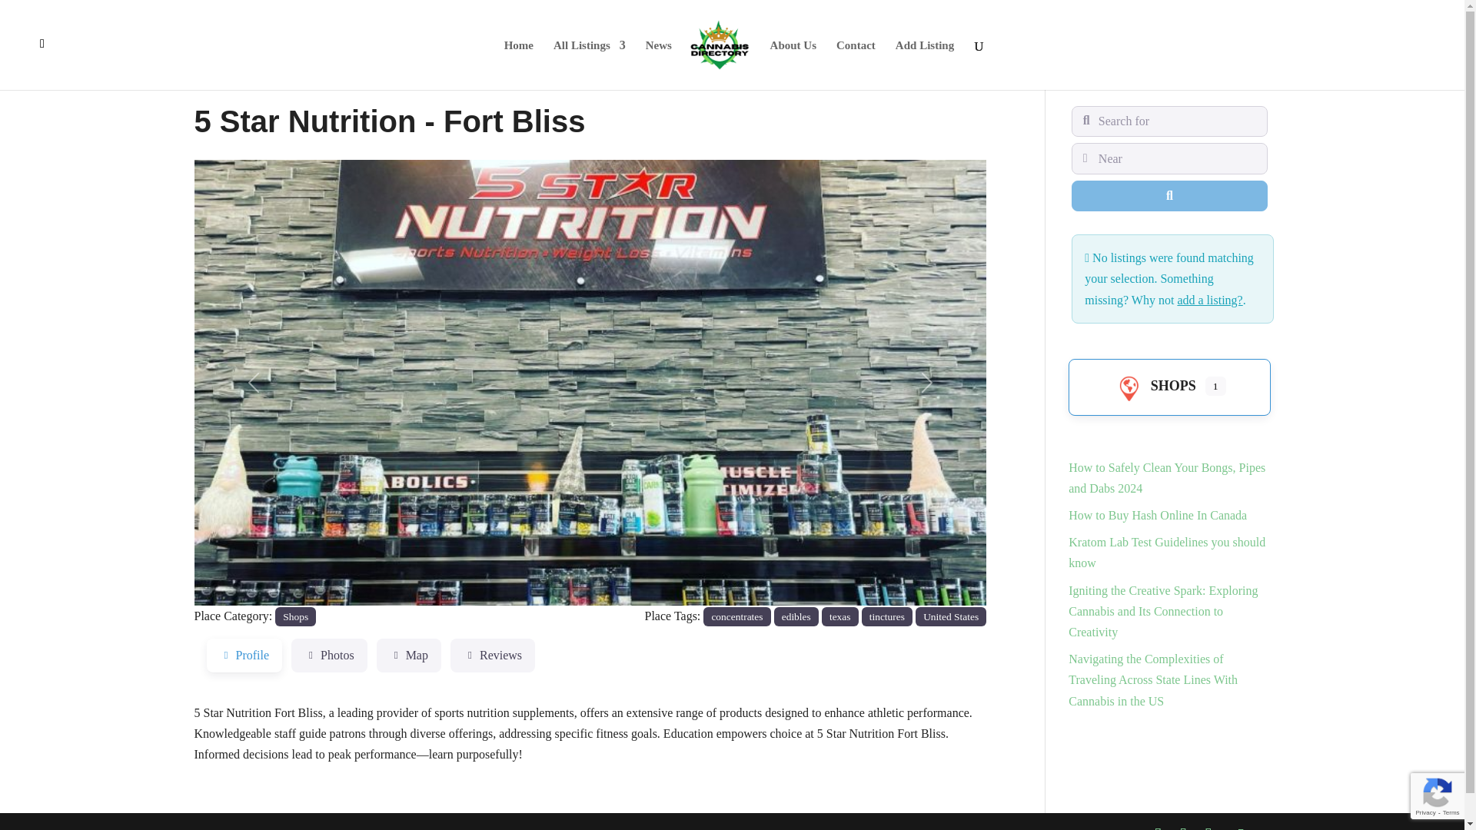 The image size is (1476, 830). I want to click on Add Listing, so click(924, 65).